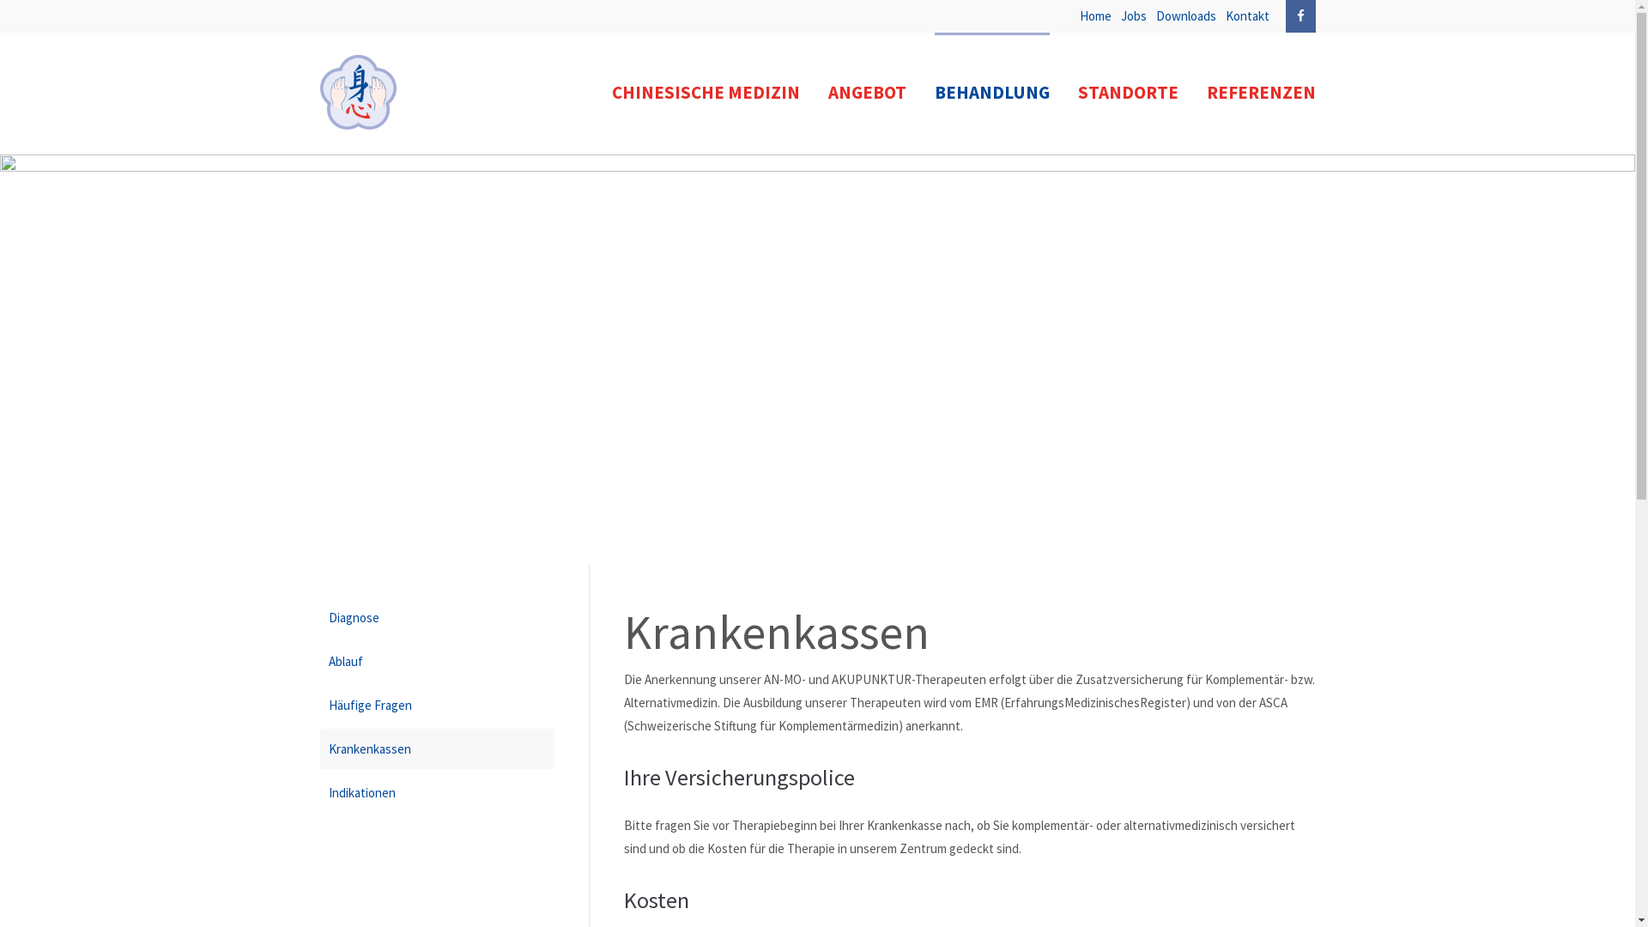  Describe the element at coordinates (1186, 15) in the screenshot. I see `Downloads` at that location.